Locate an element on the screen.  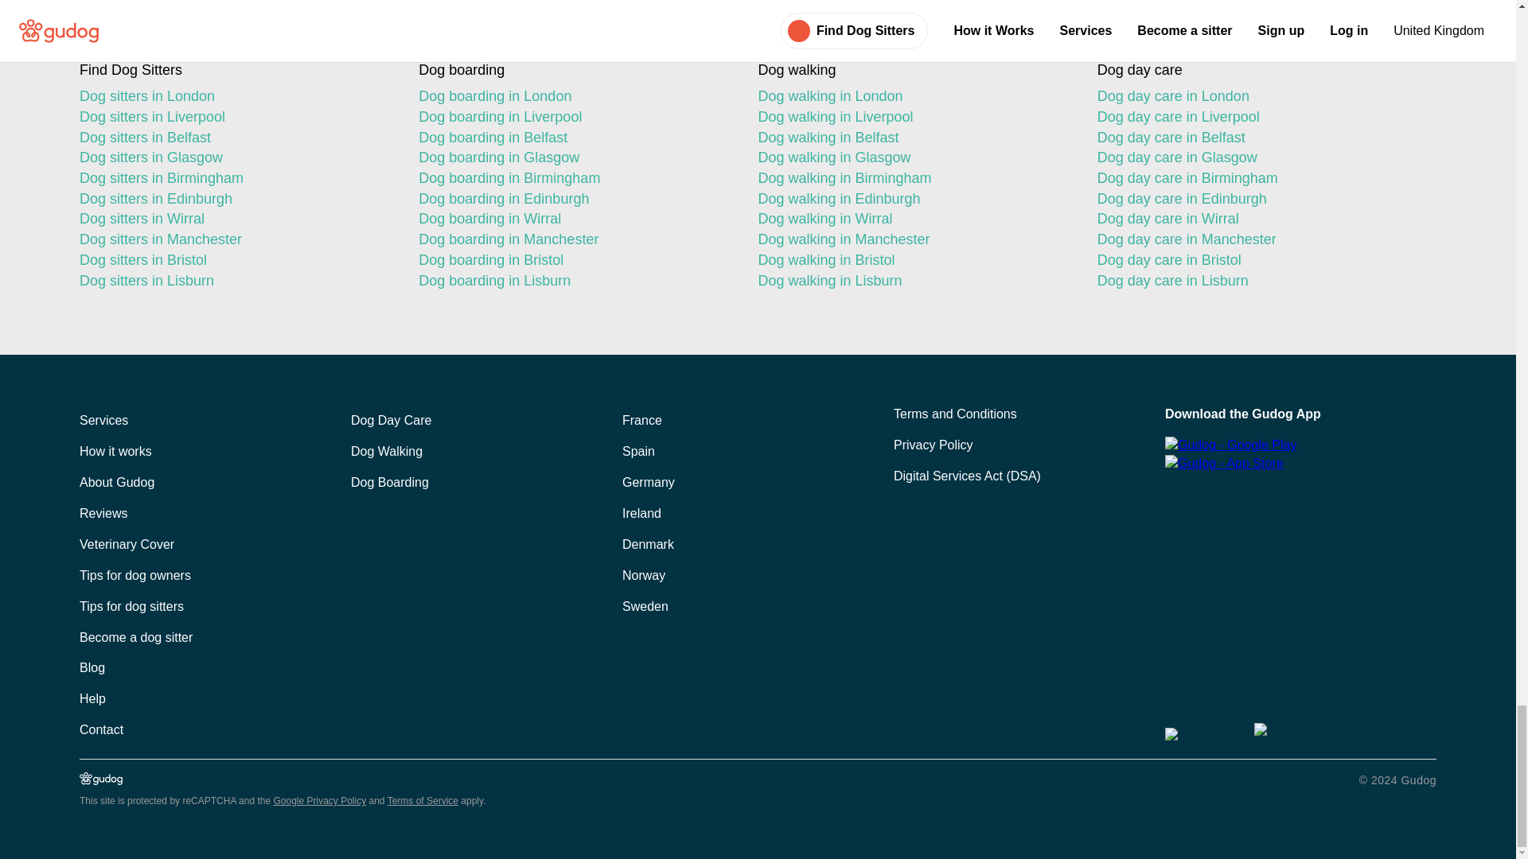
Dog sitters in Wirral is located at coordinates (236, 220).